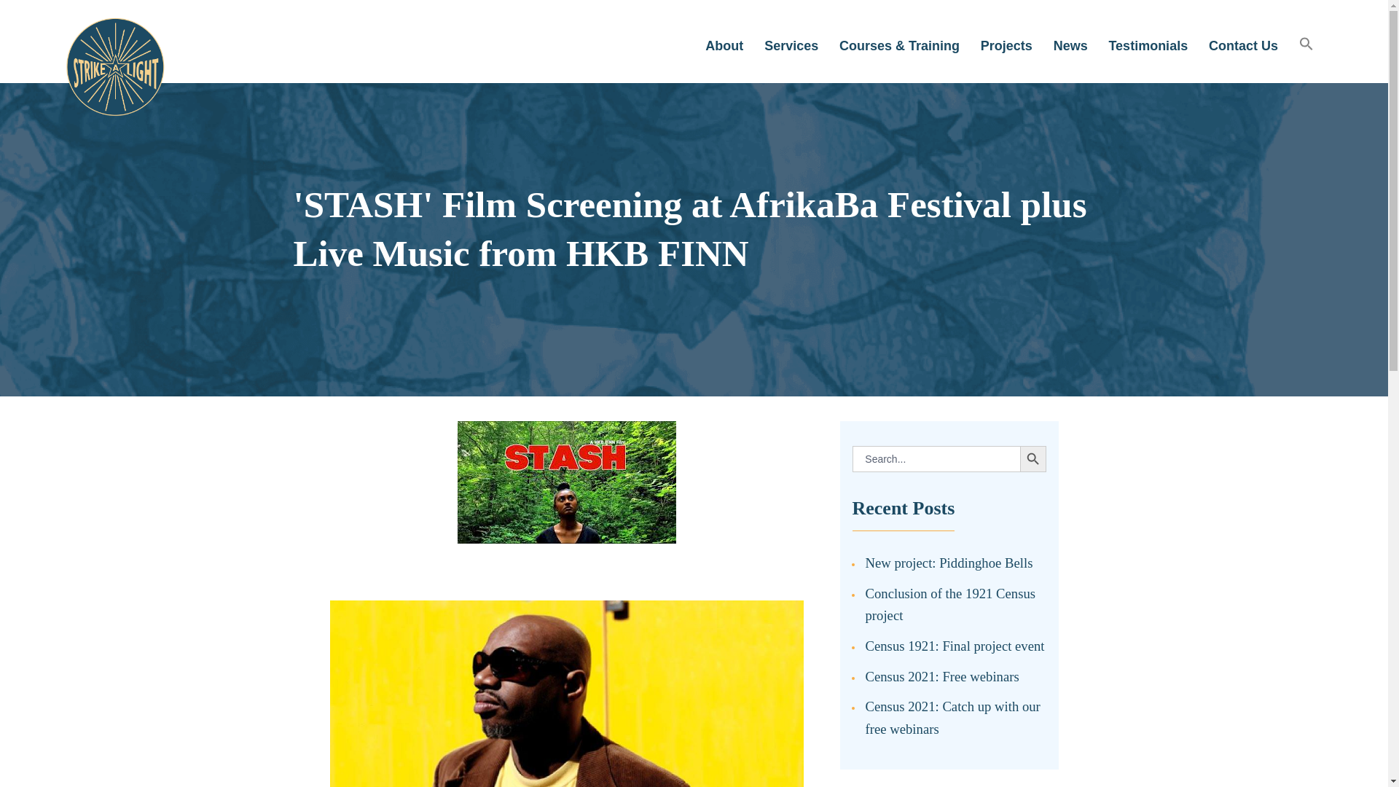 This screenshot has width=1399, height=787. Describe the element at coordinates (1006, 45) in the screenshot. I see `Projects` at that location.